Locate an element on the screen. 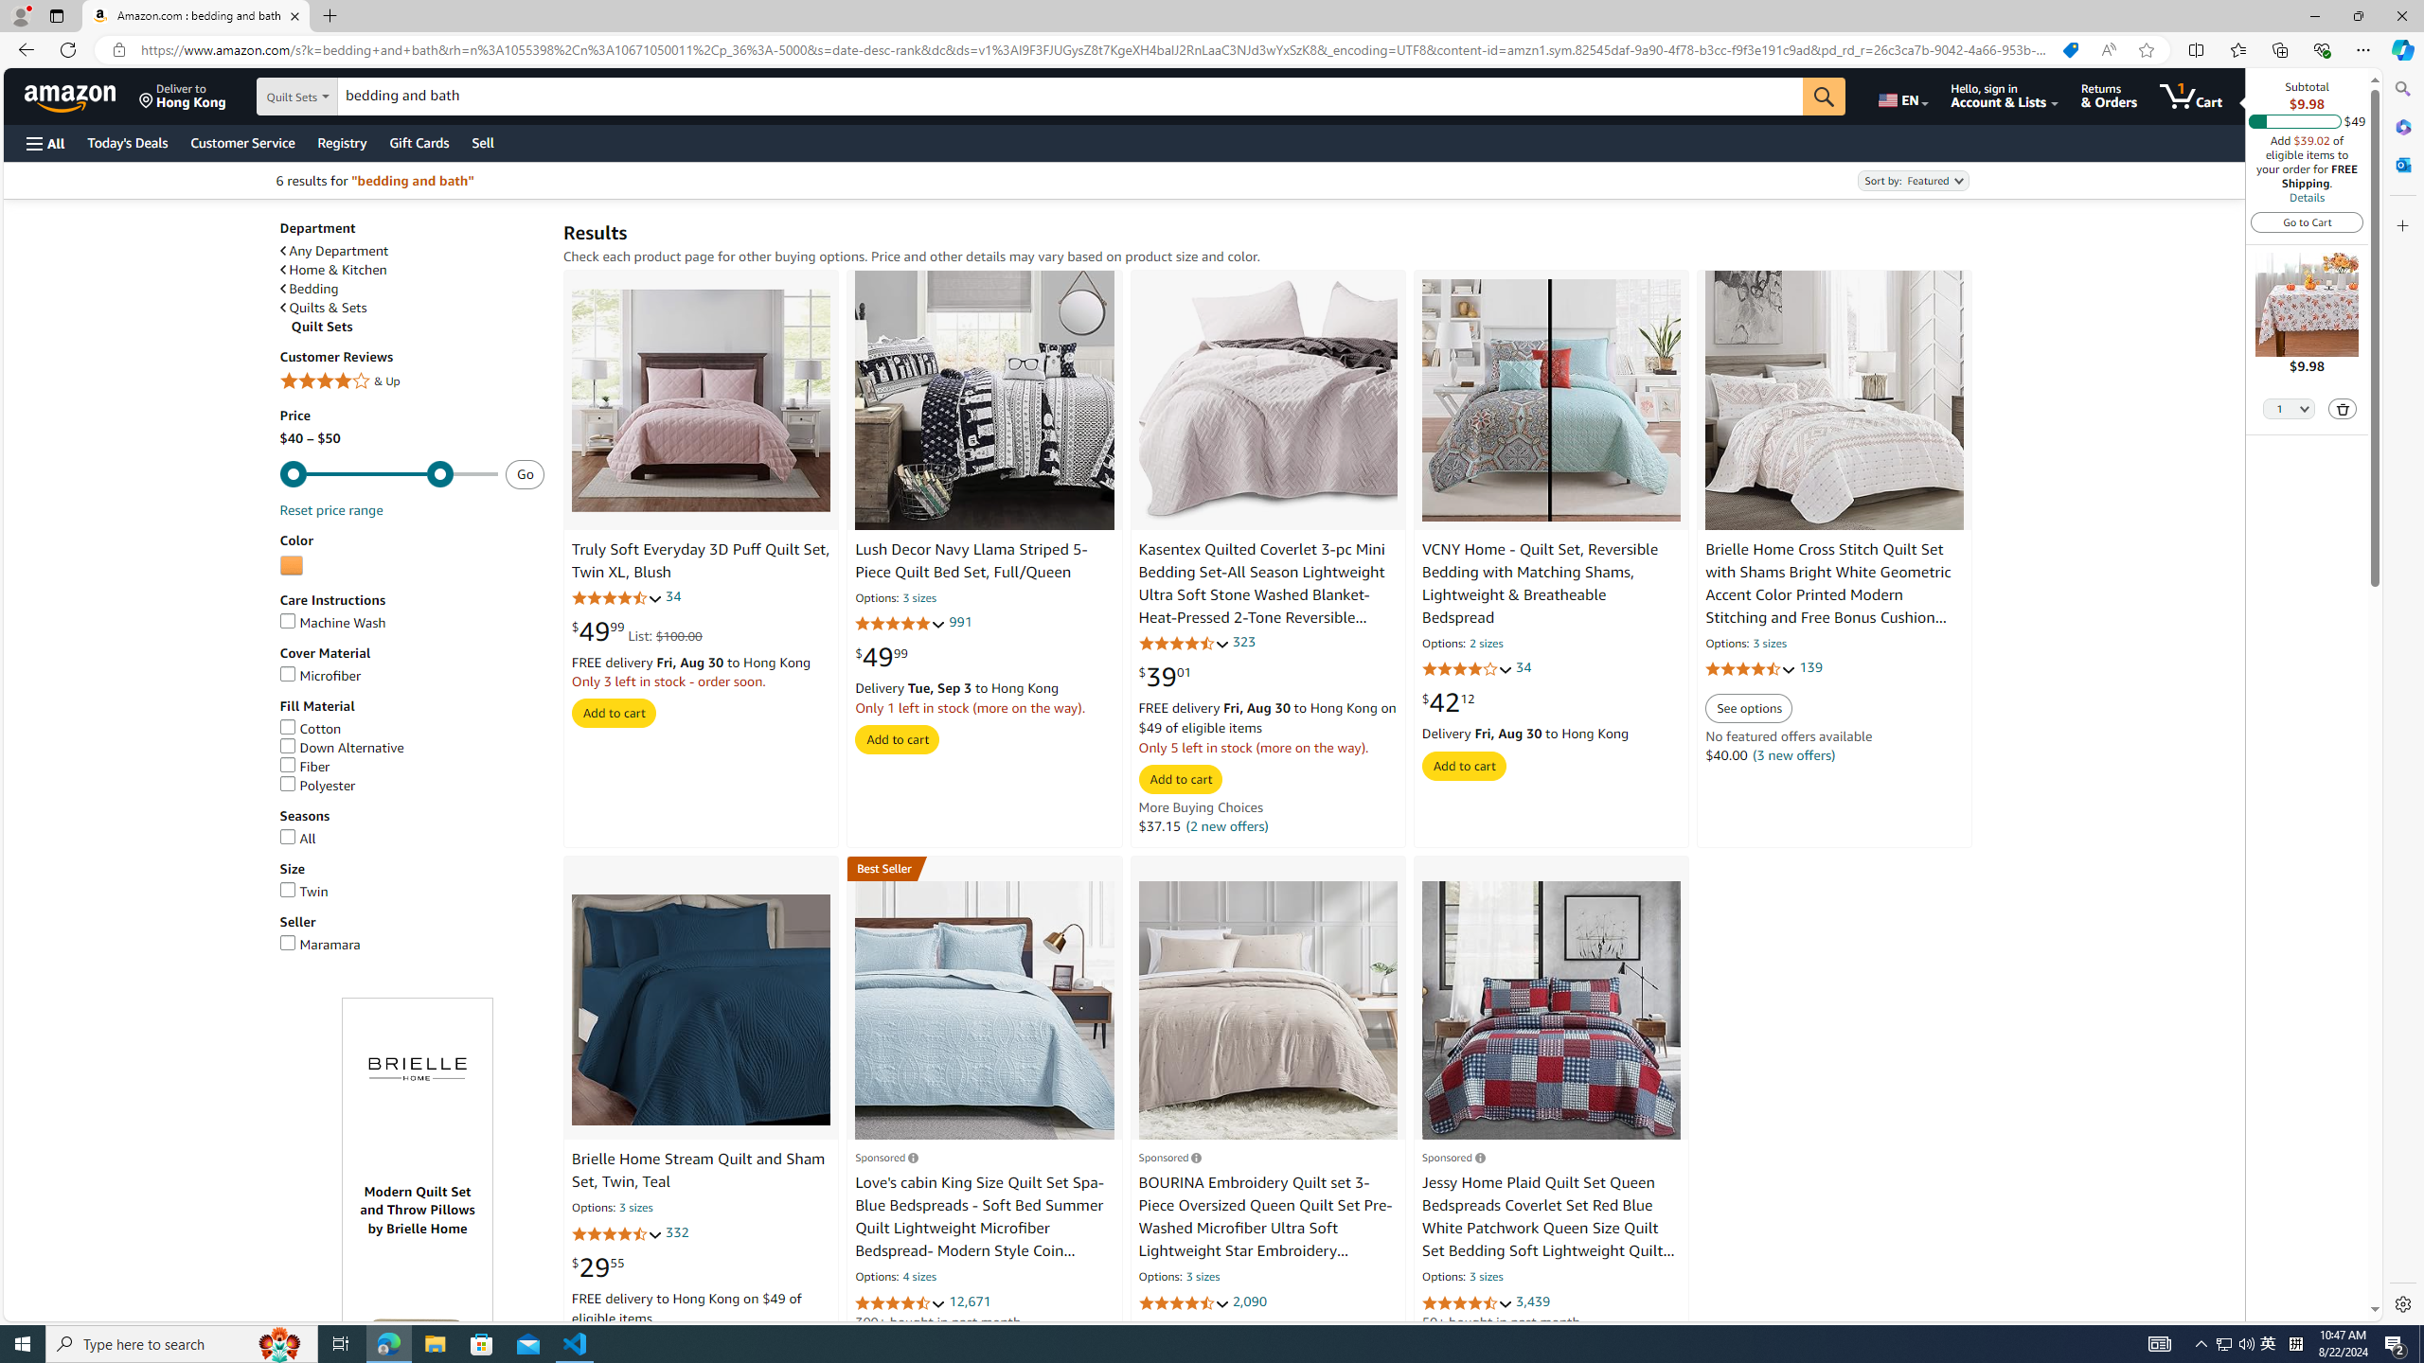 The width and height of the screenshot is (2424, 1363). (2 new offers) is located at coordinates (1225, 825).